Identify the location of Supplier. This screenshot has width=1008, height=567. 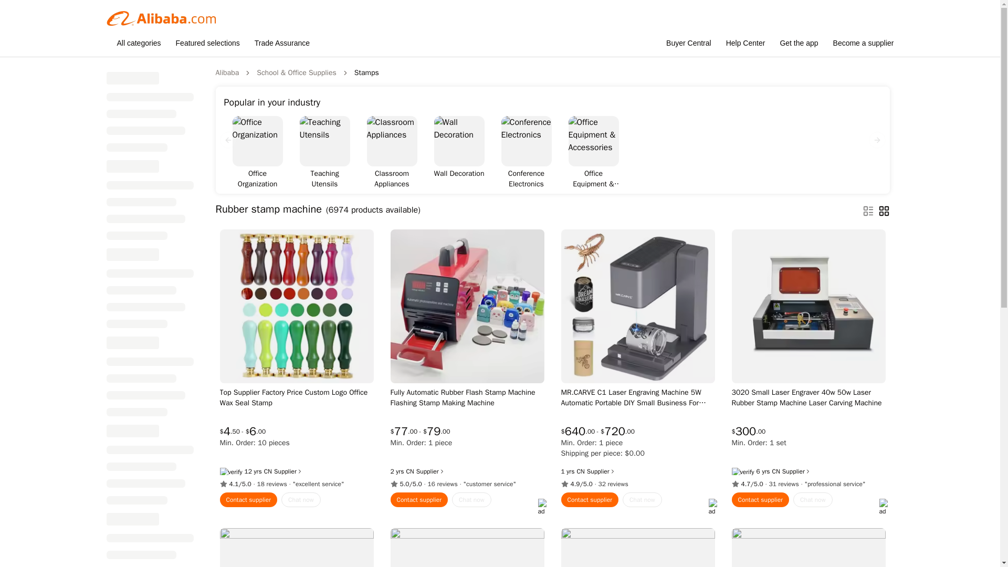
(601, 471).